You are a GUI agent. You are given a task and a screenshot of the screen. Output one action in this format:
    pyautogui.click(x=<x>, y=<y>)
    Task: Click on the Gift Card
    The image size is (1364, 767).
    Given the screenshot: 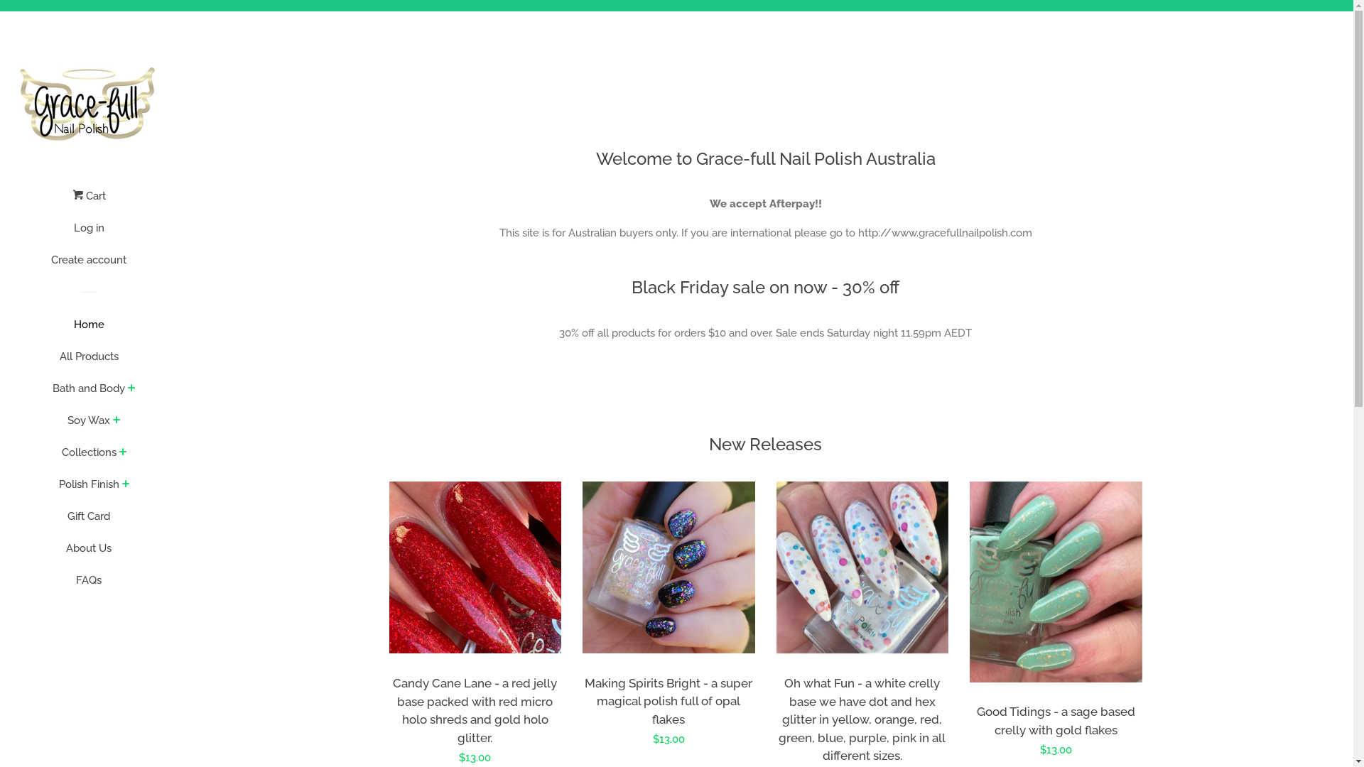 What is the action you would take?
    pyautogui.click(x=89, y=521)
    